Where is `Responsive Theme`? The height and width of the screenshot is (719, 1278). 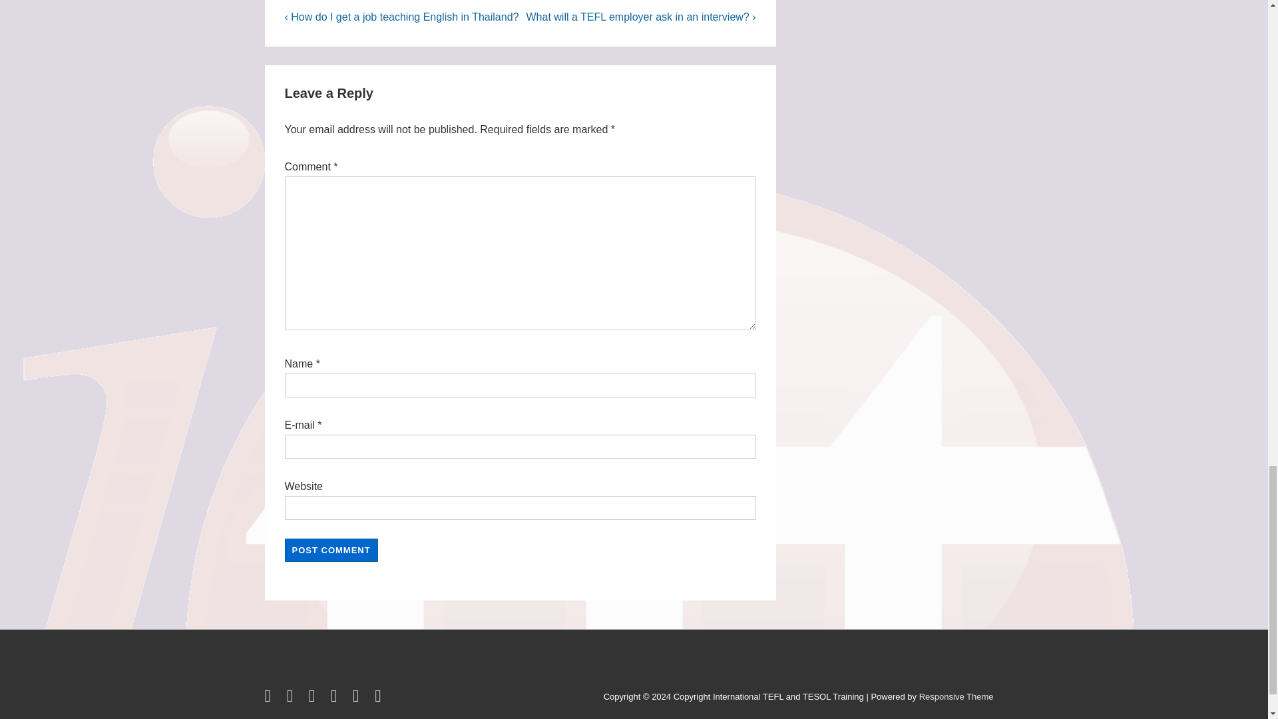
Responsive Theme is located at coordinates (956, 696).